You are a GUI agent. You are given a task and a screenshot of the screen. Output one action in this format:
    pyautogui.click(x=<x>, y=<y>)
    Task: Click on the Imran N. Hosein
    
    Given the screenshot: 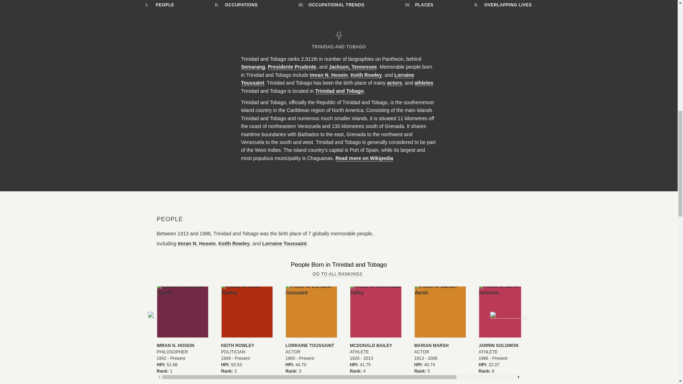 What is the action you would take?
    pyautogui.click(x=329, y=75)
    